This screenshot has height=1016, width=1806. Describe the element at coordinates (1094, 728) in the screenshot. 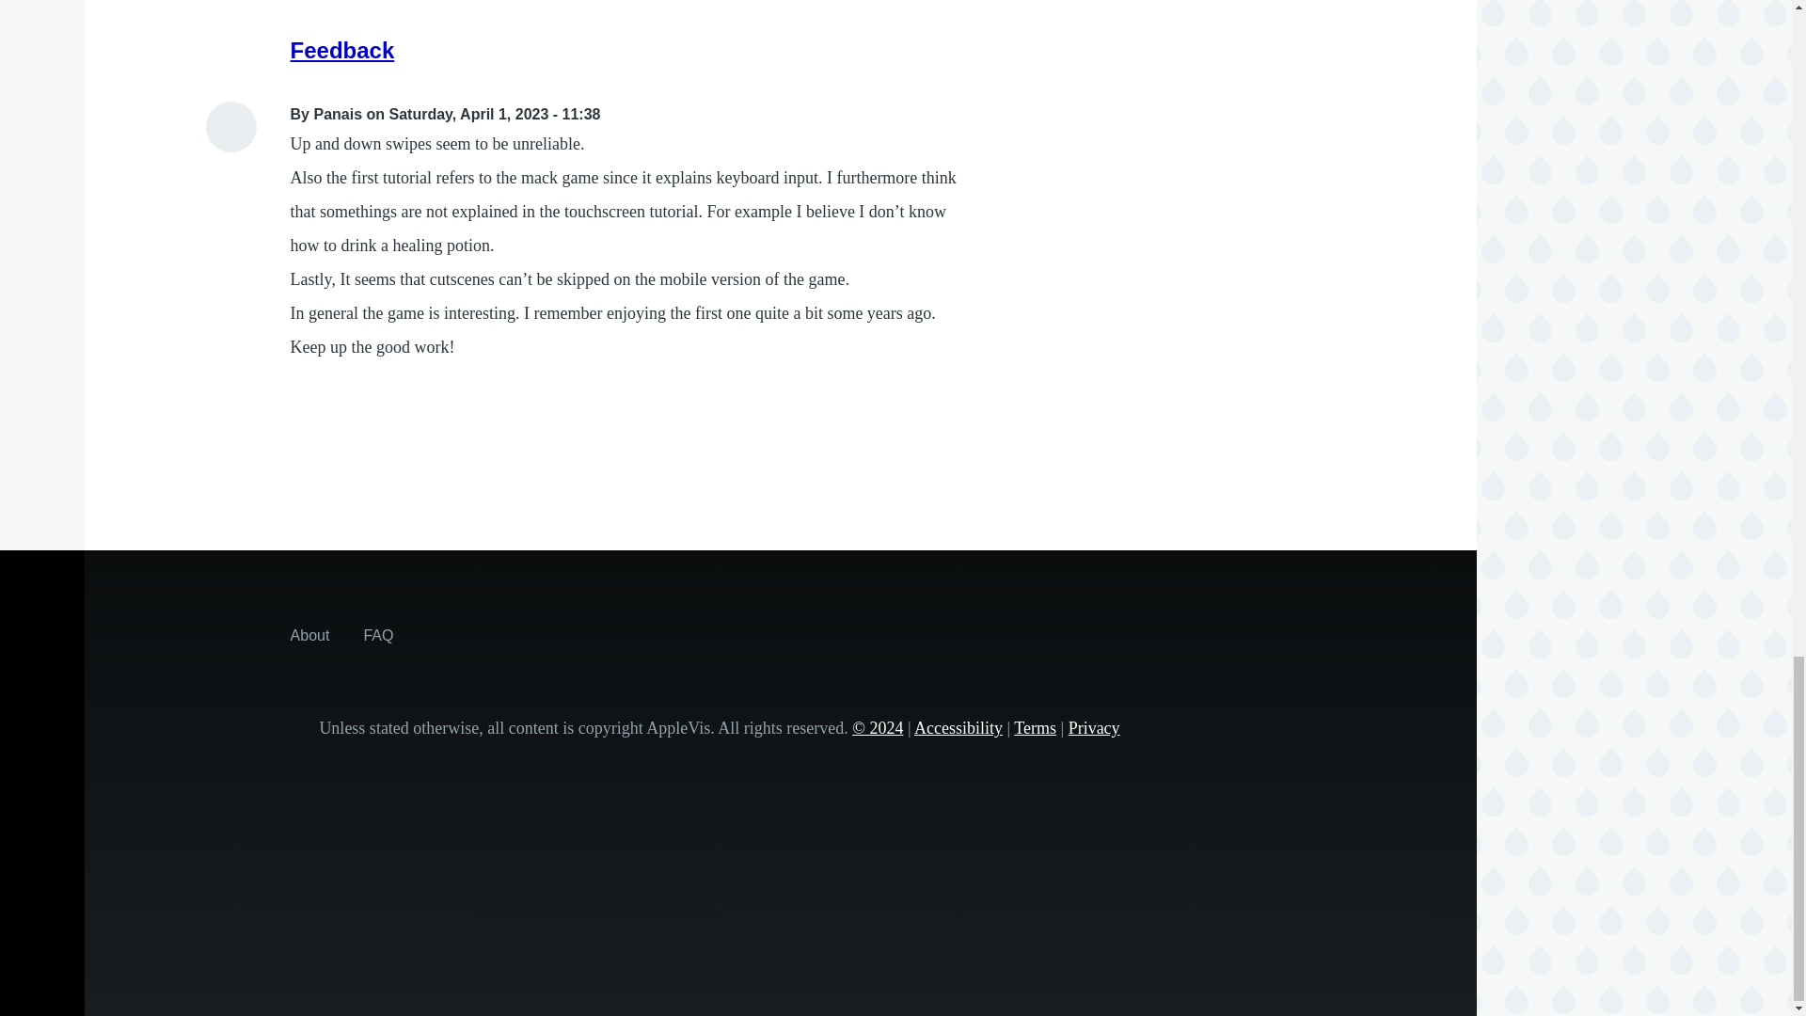

I see `Privacy` at that location.